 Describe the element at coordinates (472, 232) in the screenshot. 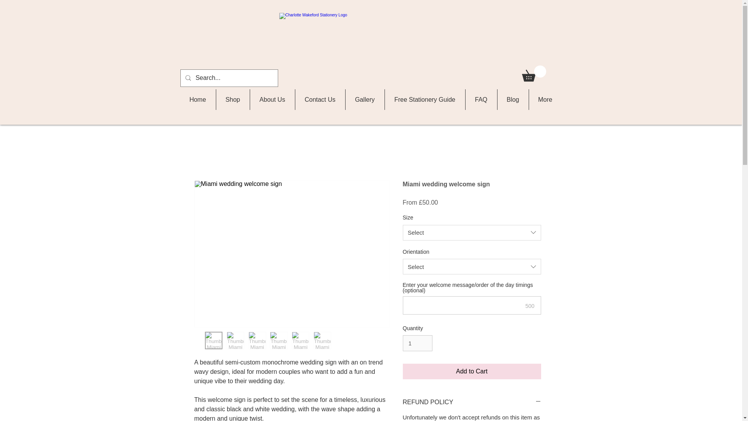

I see `Select` at that location.